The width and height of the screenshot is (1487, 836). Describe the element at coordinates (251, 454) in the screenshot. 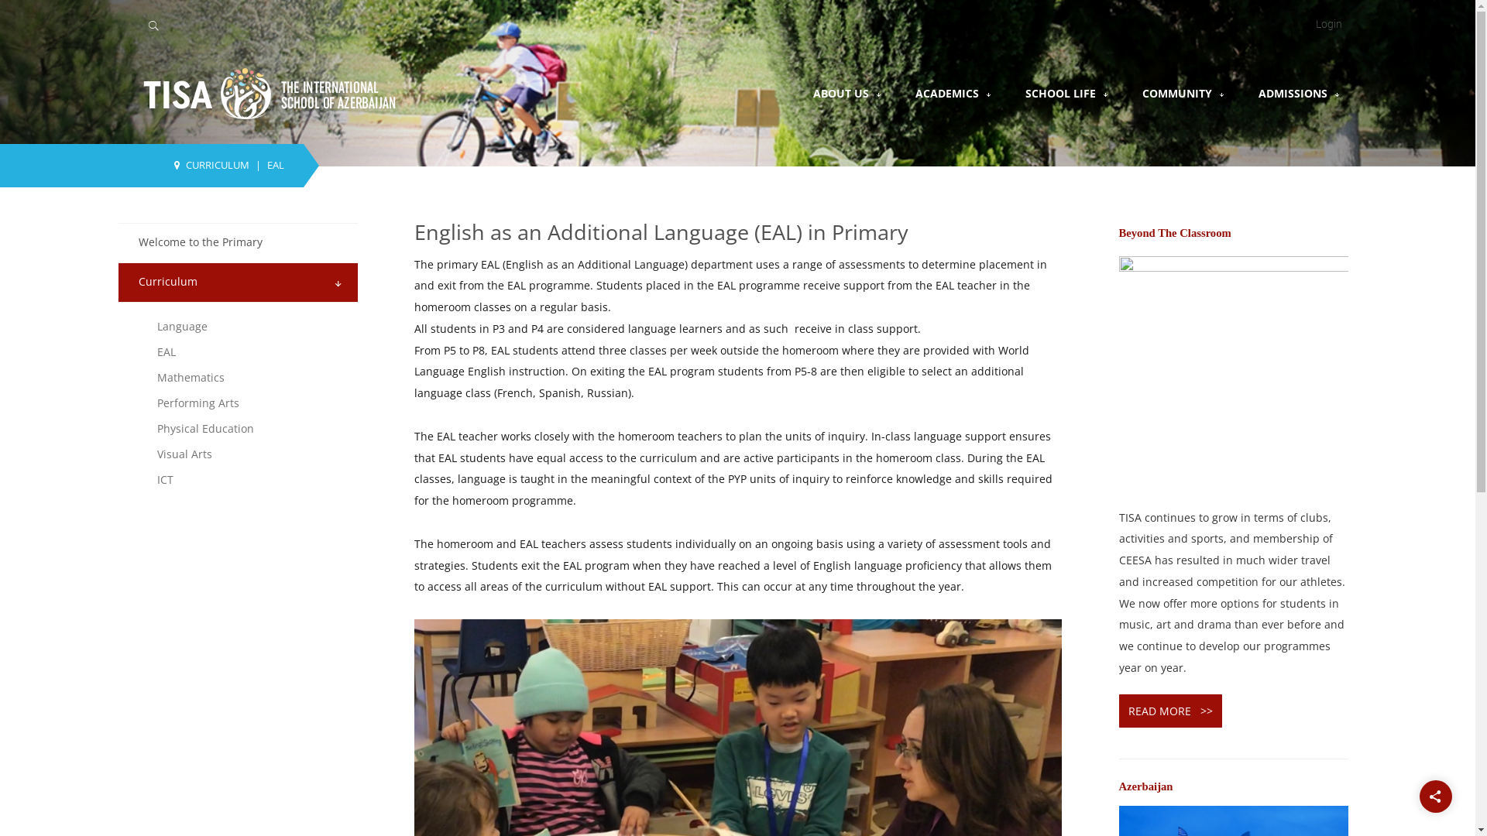

I see `Visual Arts` at that location.